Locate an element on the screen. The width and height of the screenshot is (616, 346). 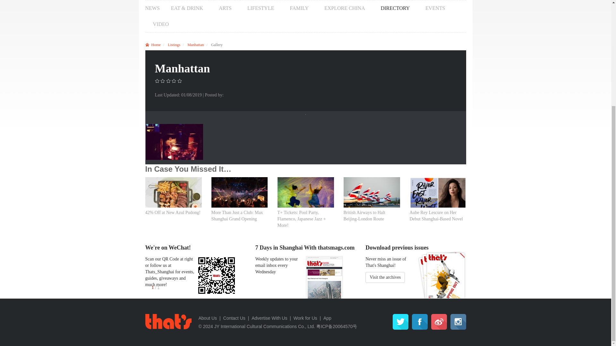
EVENTS is located at coordinates (435, 8).